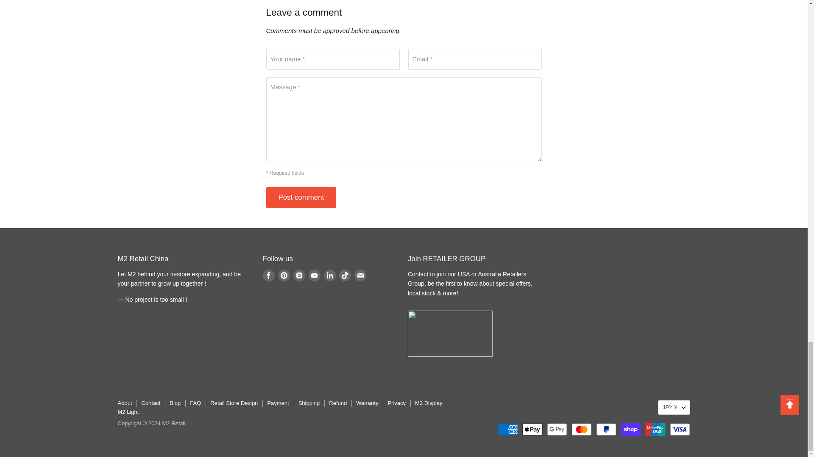  What do you see at coordinates (507, 429) in the screenshot?
I see `American Express` at bounding box center [507, 429].